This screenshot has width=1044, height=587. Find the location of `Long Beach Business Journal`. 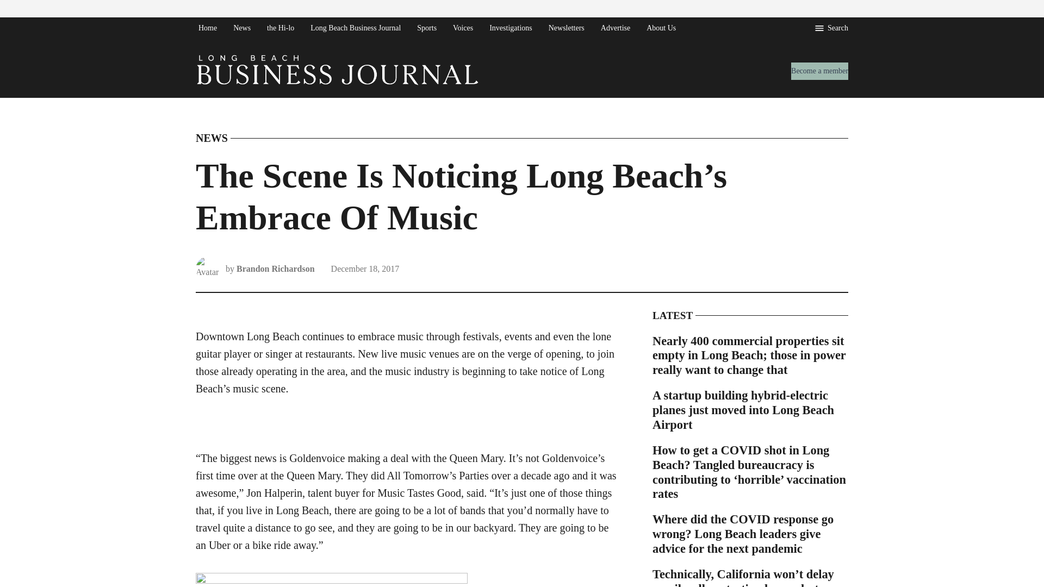

Long Beach Business Journal is located at coordinates (518, 95).